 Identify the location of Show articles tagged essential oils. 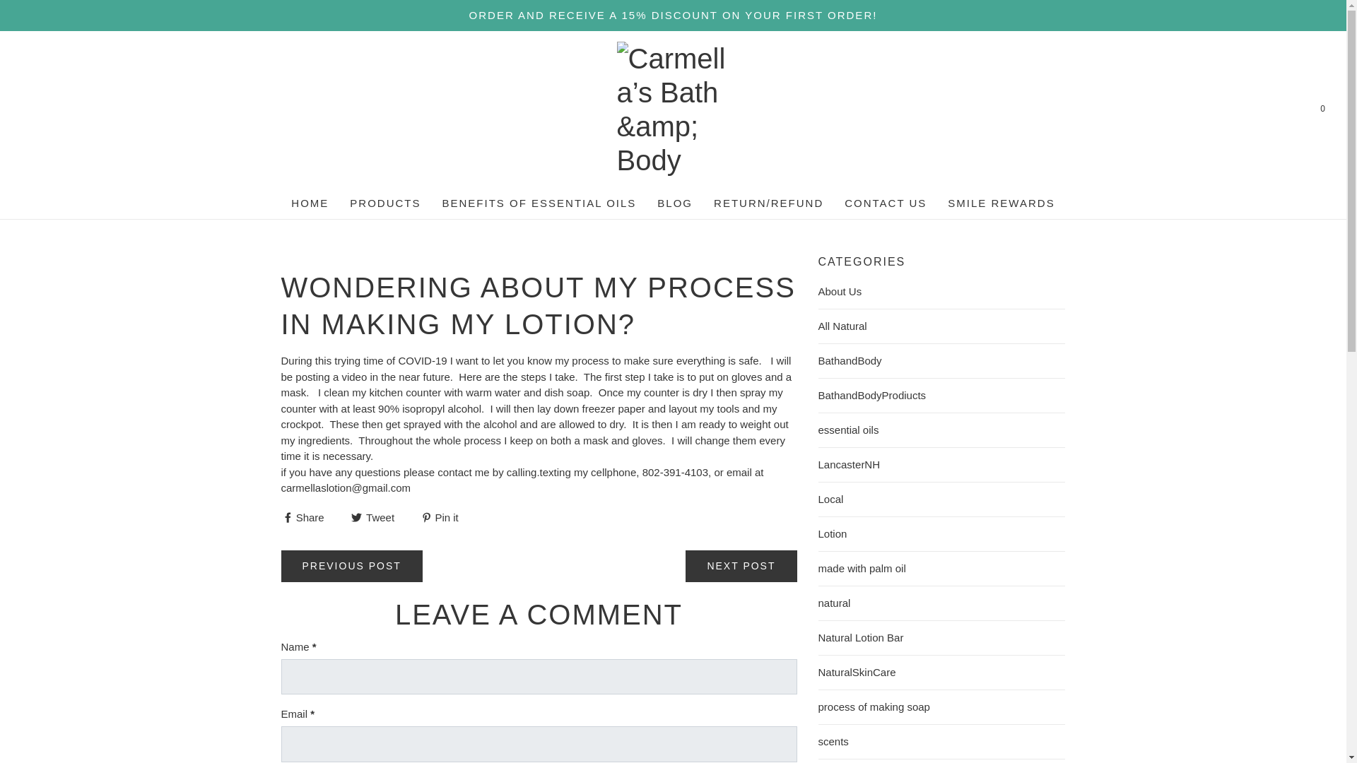
(941, 430).